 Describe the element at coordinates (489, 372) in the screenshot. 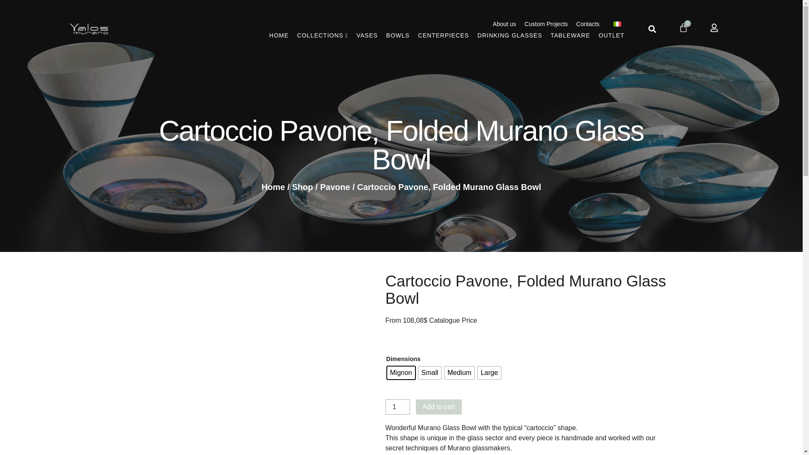

I see `Large` at that location.